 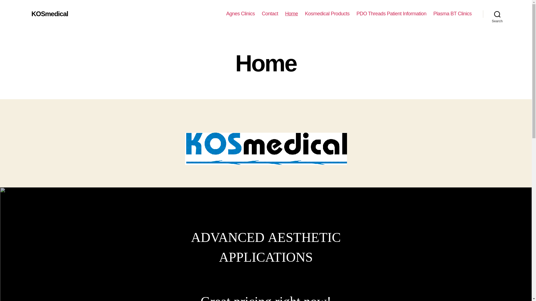 I want to click on Kosmedical Products, so click(x=327, y=14).